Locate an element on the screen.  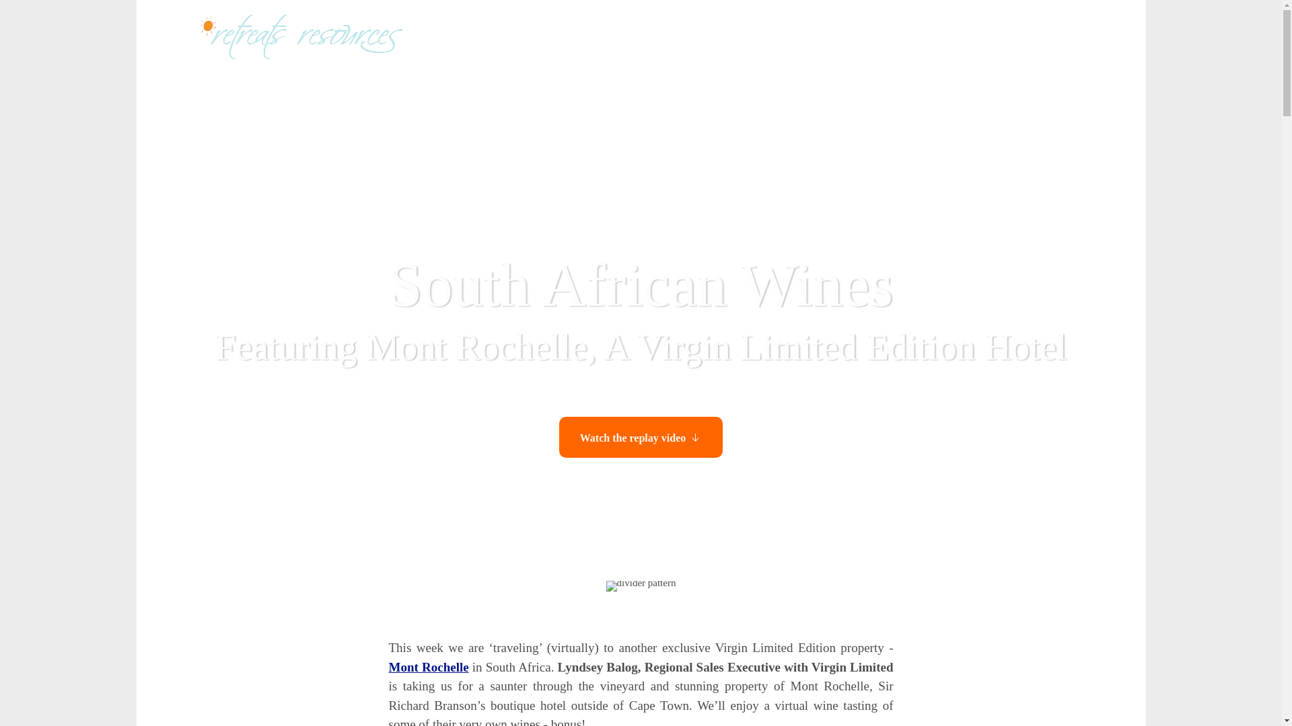
Watch the replay video is located at coordinates (641, 437).